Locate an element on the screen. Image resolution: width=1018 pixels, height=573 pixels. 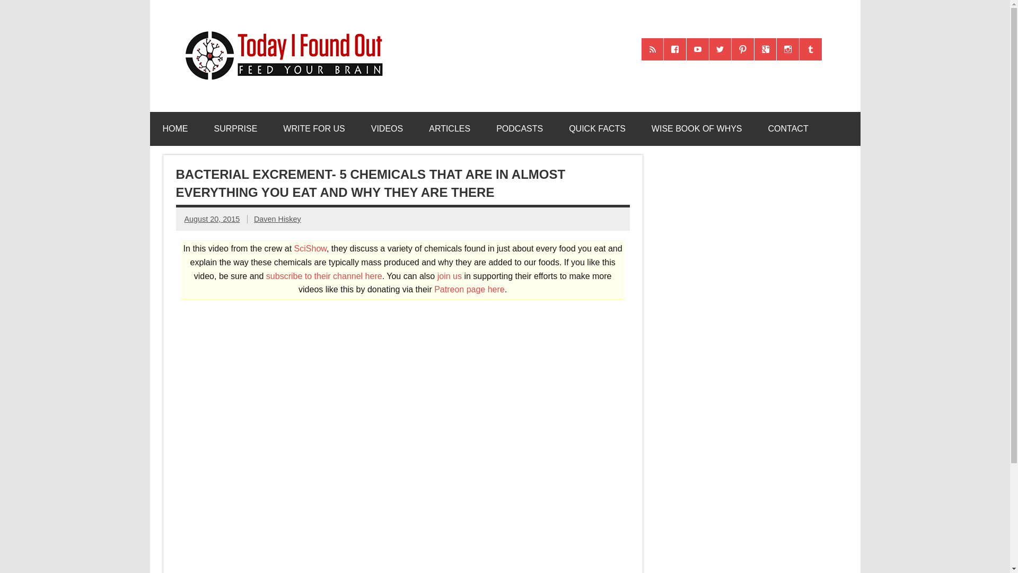
Interesting Facts is located at coordinates (597, 128).